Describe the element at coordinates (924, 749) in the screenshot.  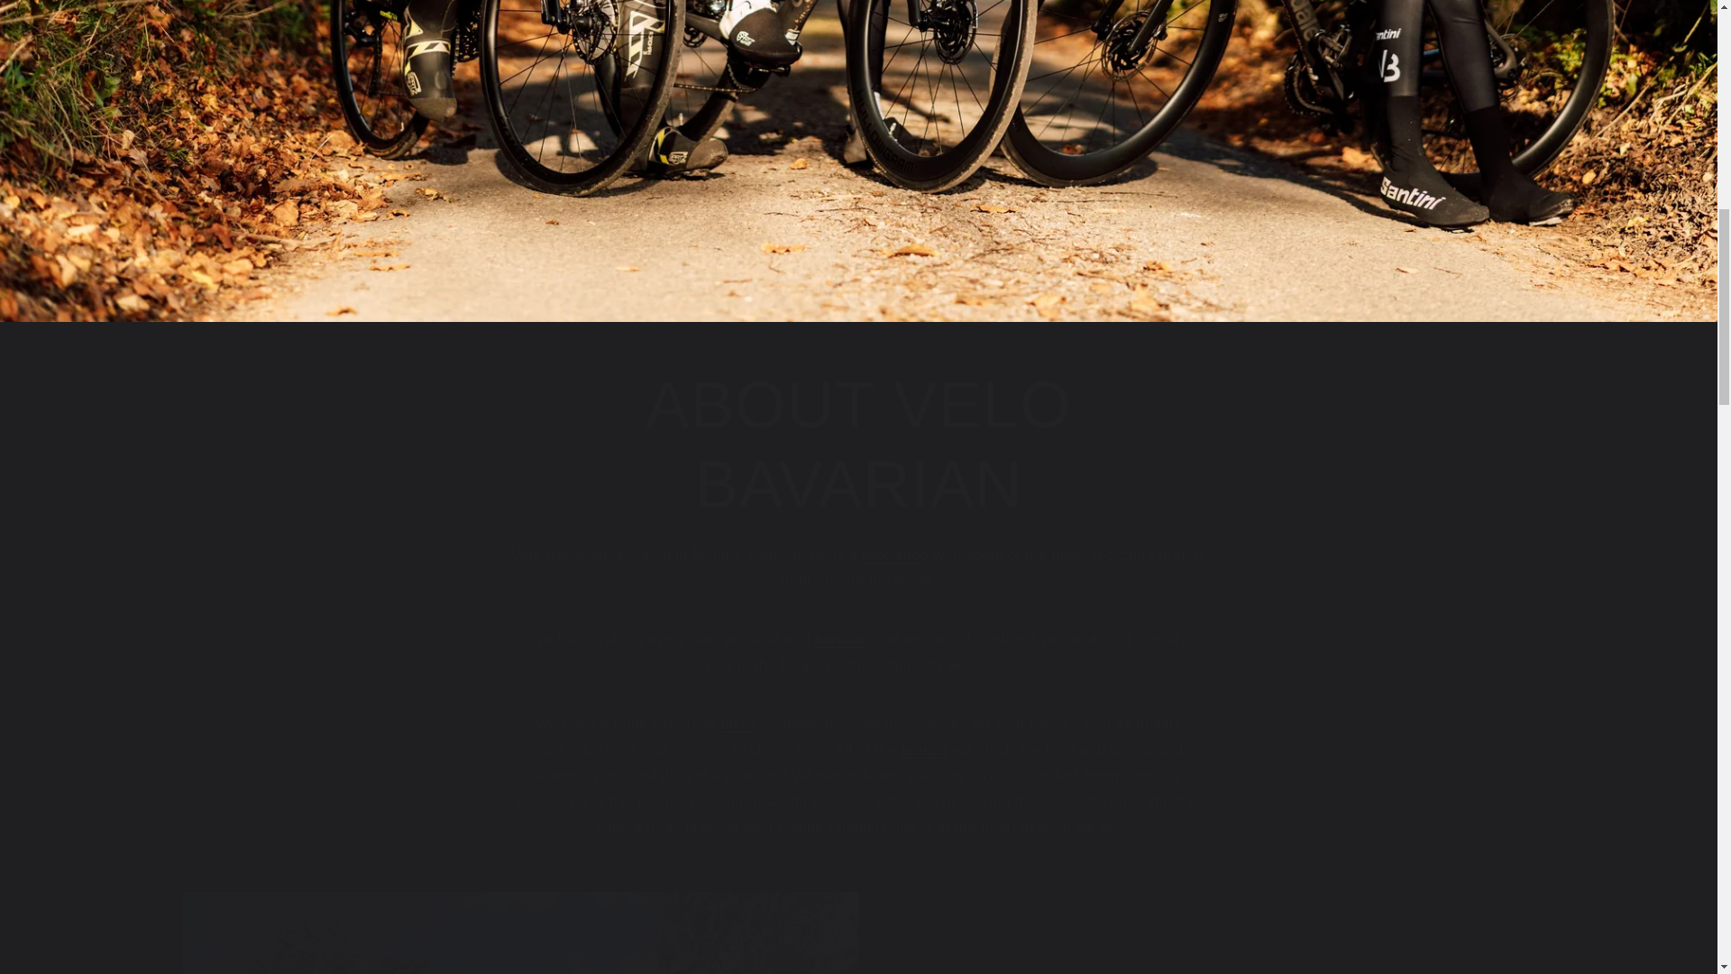
I see `Shop by brand` at that location.